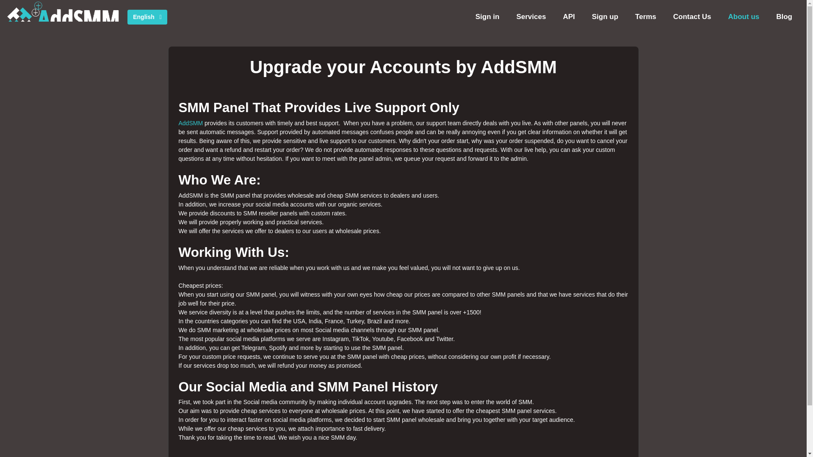  Describe the element at coordinates (605, 17) in the screenshot. I see `Sign up` at that location.